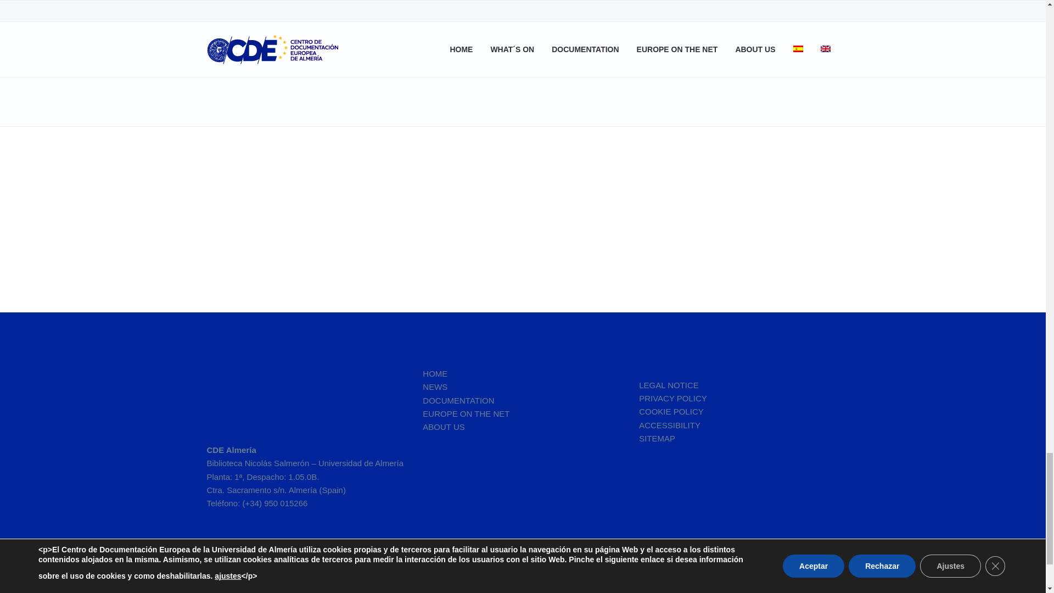  Describe the element at coordinates (300, 18) in the screenshot. I see `Post Comment` at that location.